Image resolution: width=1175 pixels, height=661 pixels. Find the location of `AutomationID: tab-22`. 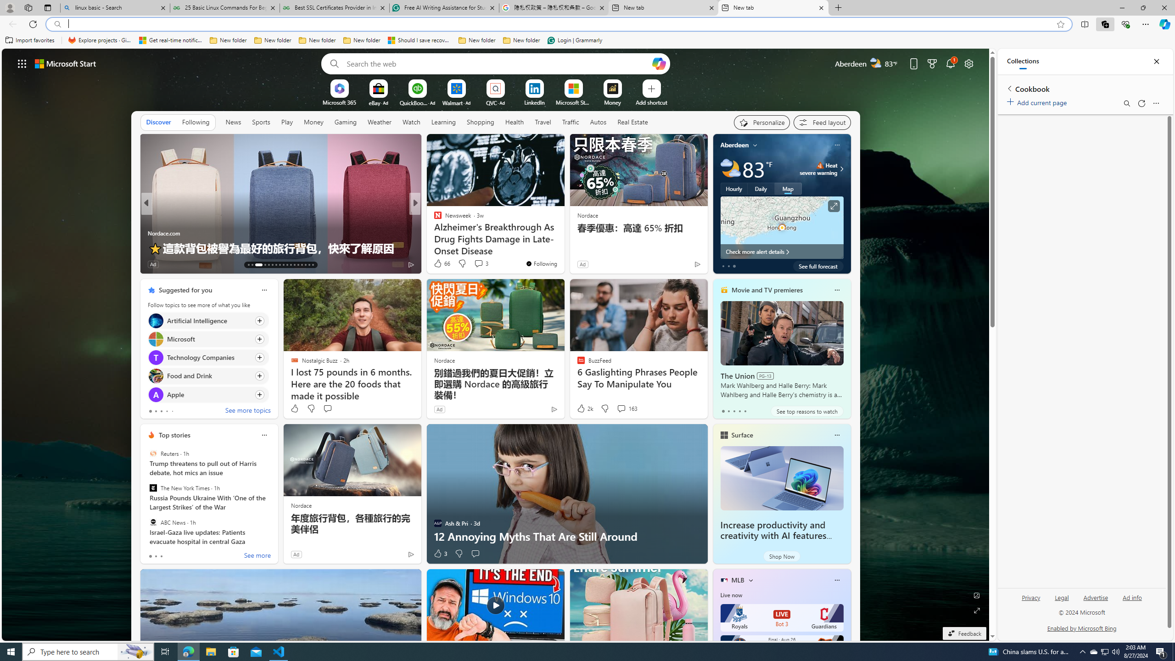

AutomationID: tab-22 is located at coordinates (287, 265).